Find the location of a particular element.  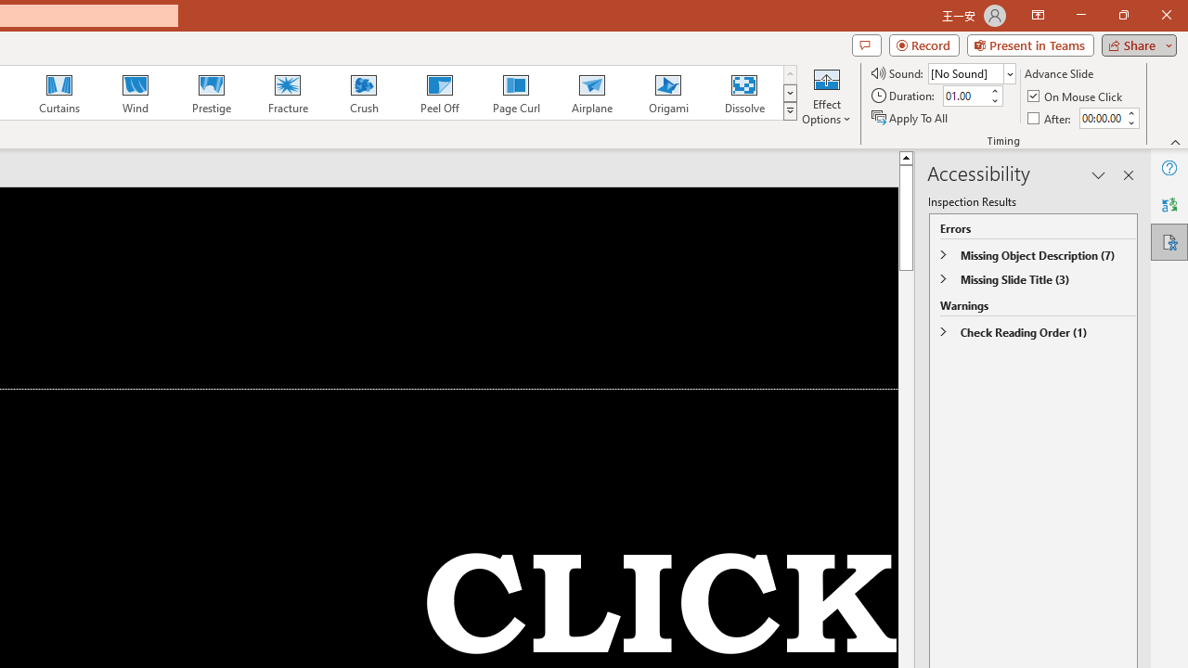

Less is located at coordinates (1130, 122).